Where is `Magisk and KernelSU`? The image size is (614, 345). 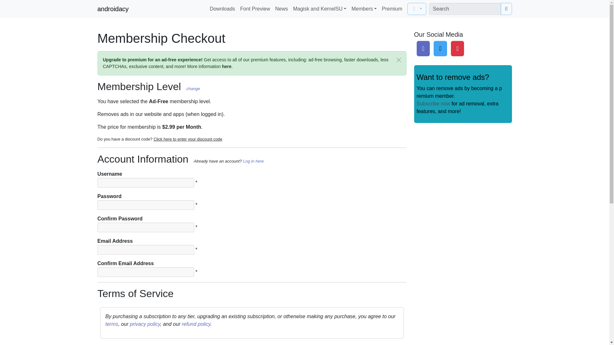 Magisk and KernelSU is located at coordinates (319, 9).